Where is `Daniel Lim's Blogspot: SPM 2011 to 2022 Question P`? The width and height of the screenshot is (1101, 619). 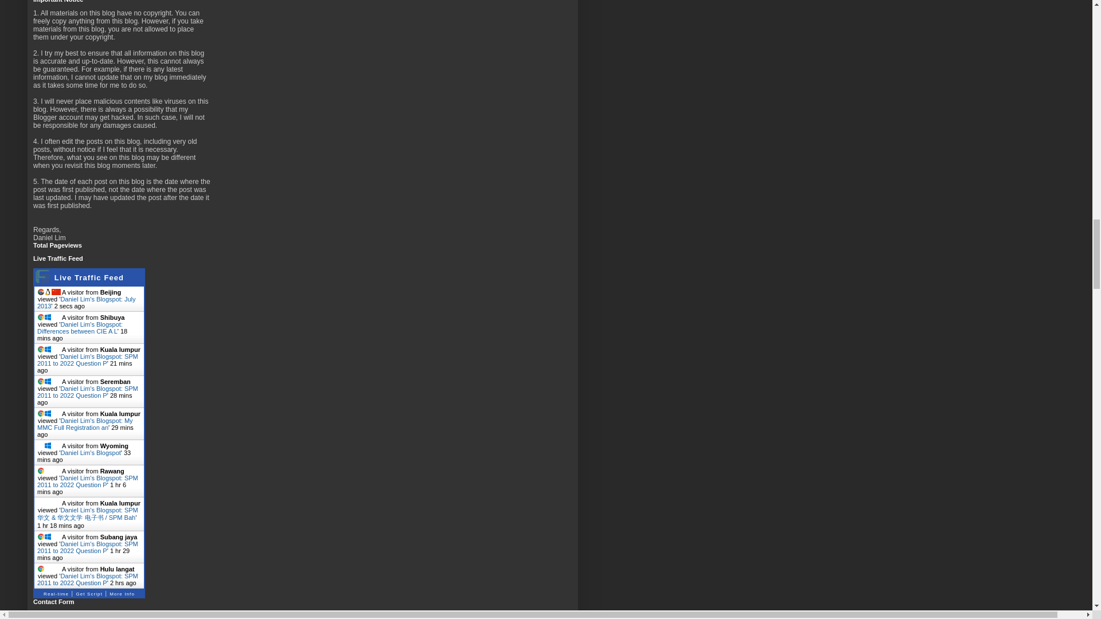
Daniel Lim's Blogspot: SPM 2011 to 2022 Question P is located at coordinates (88, 481).